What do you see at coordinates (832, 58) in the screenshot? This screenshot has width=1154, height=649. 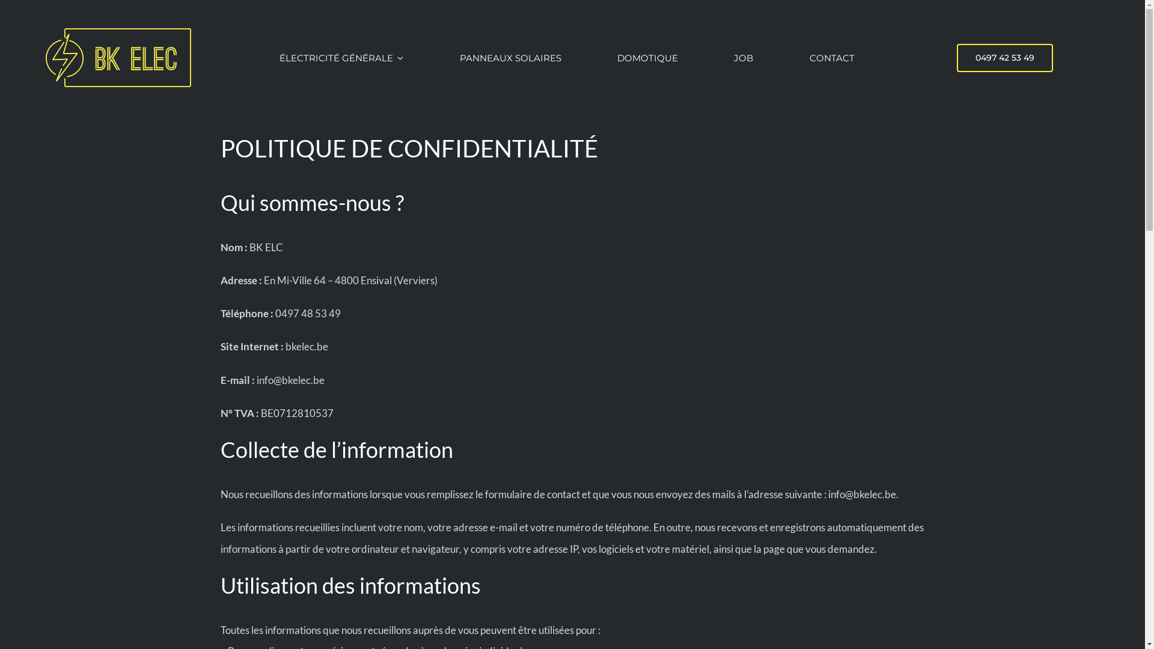 I see `CONTACT` at bounding box center [832, 58].